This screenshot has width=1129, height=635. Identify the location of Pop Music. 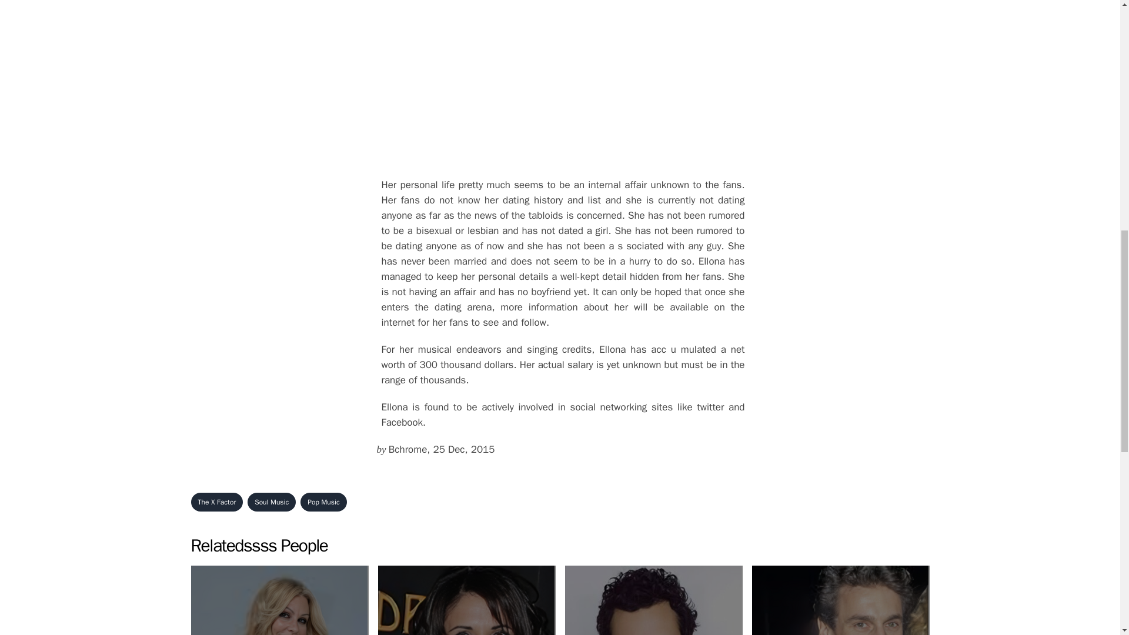
(216, 502).